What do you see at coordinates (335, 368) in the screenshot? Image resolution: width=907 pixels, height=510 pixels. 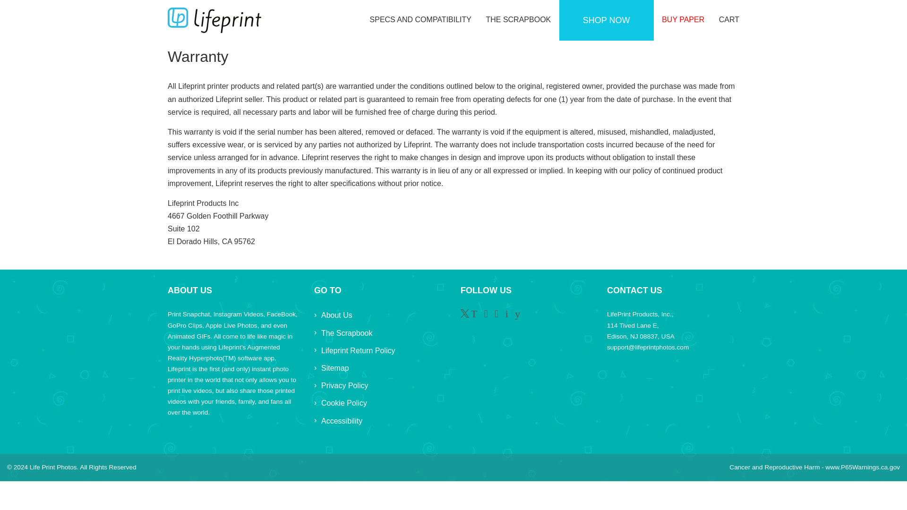 I see `Sitemap` at bounding box center [335, 368].